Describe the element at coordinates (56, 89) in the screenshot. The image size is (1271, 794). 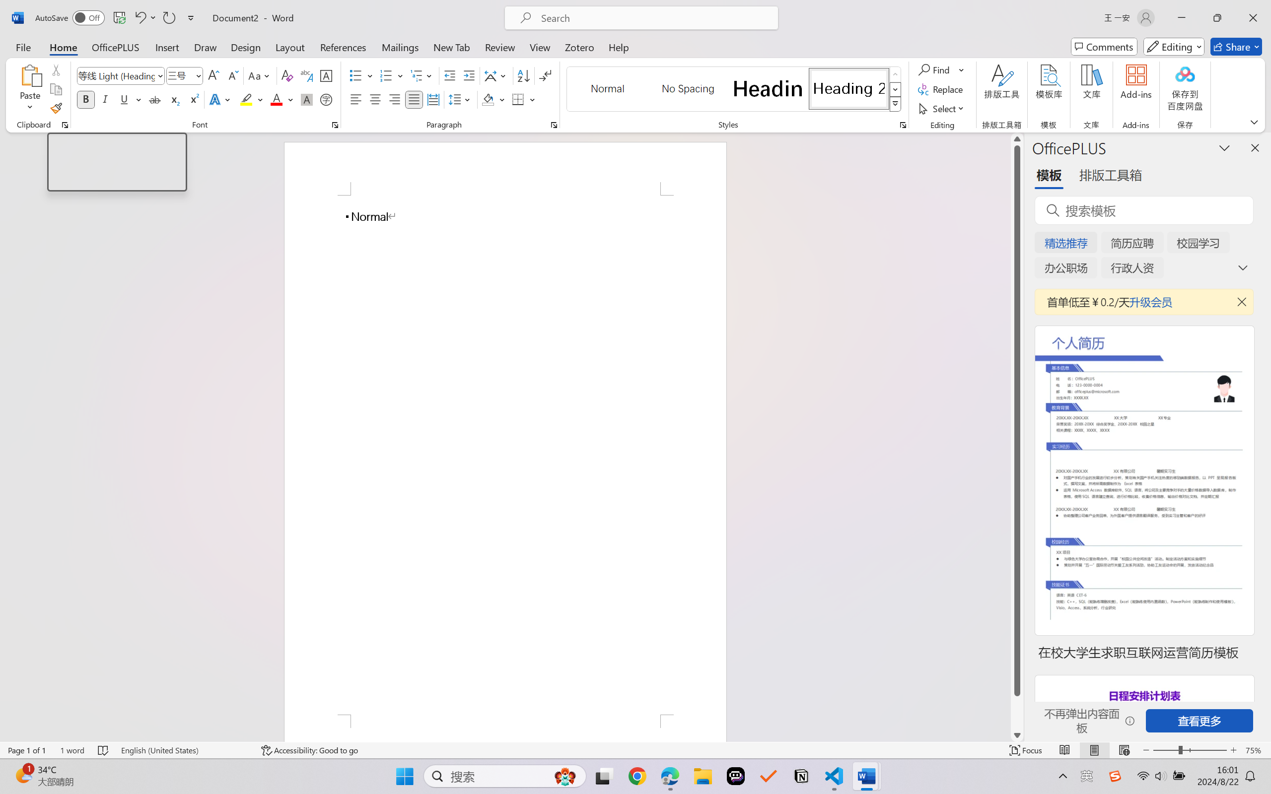
I see `Copy` at that location.